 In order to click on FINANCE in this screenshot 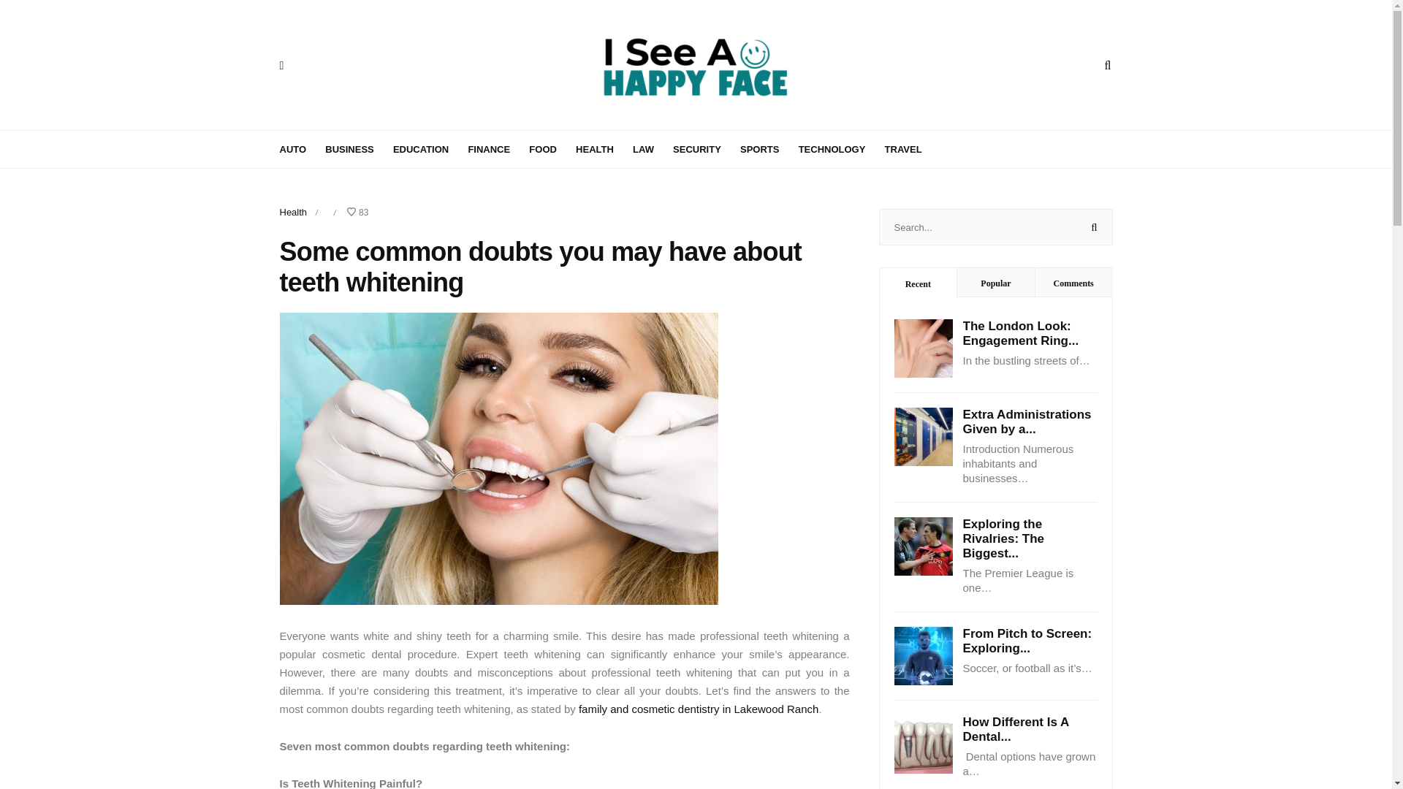, I will do `click(497, 148)`.